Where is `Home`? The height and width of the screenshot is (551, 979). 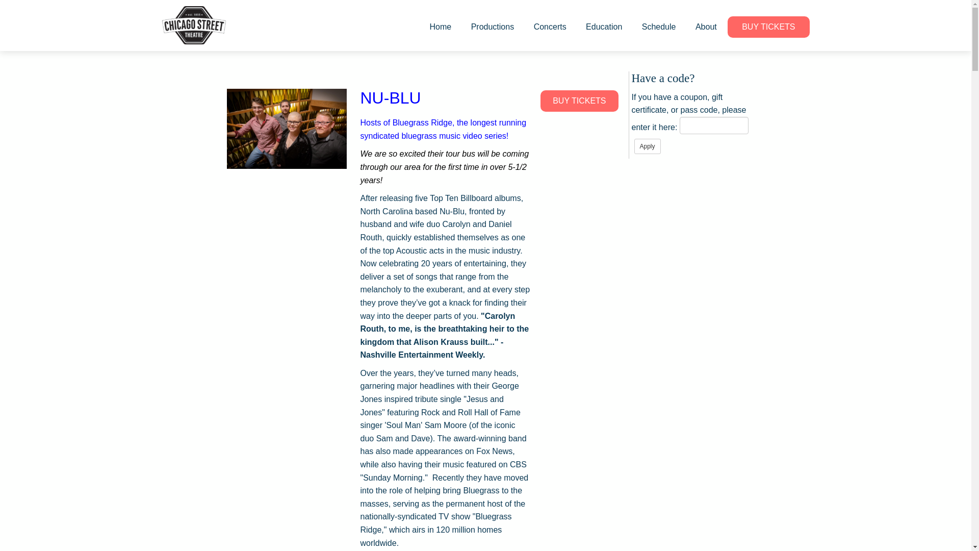
Home is located at coordinates (441, 27).